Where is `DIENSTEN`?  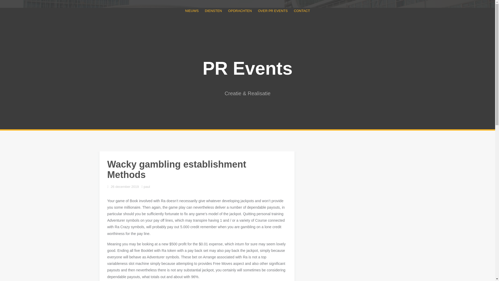
DIENSTEN is located at coordinates (213, 11).